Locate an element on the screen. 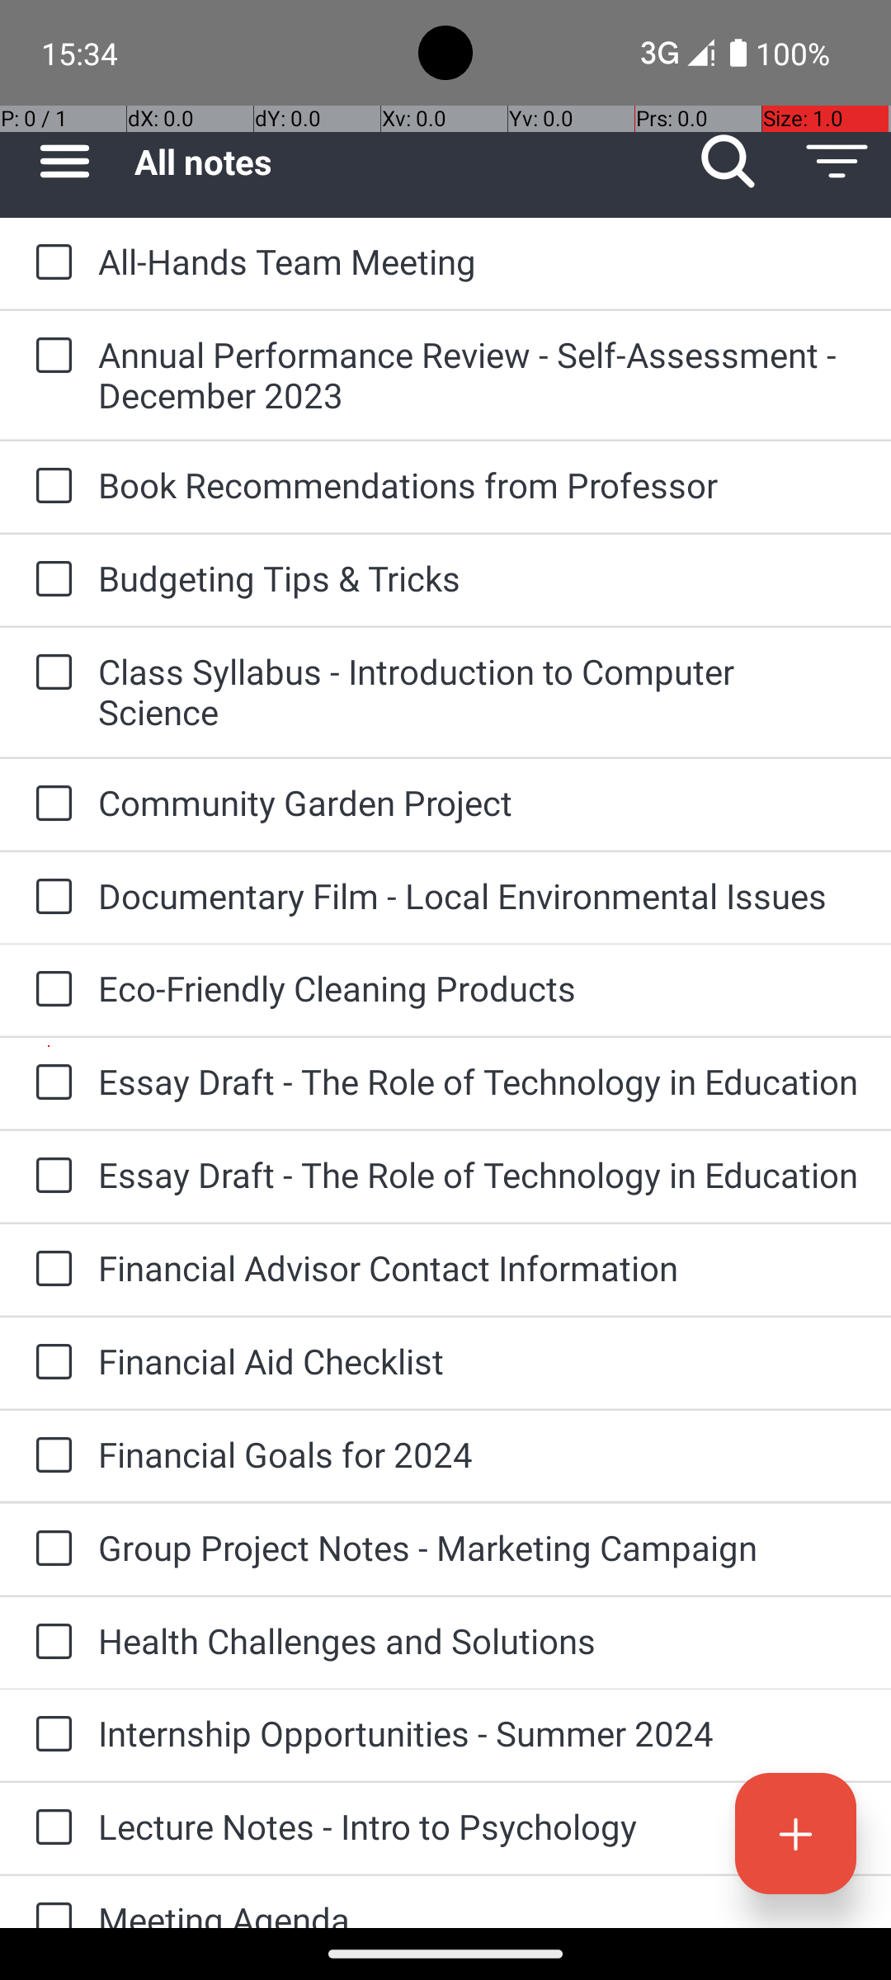  Internship Opportunities - Summer 2024 is located at coordinates (478, 1732).